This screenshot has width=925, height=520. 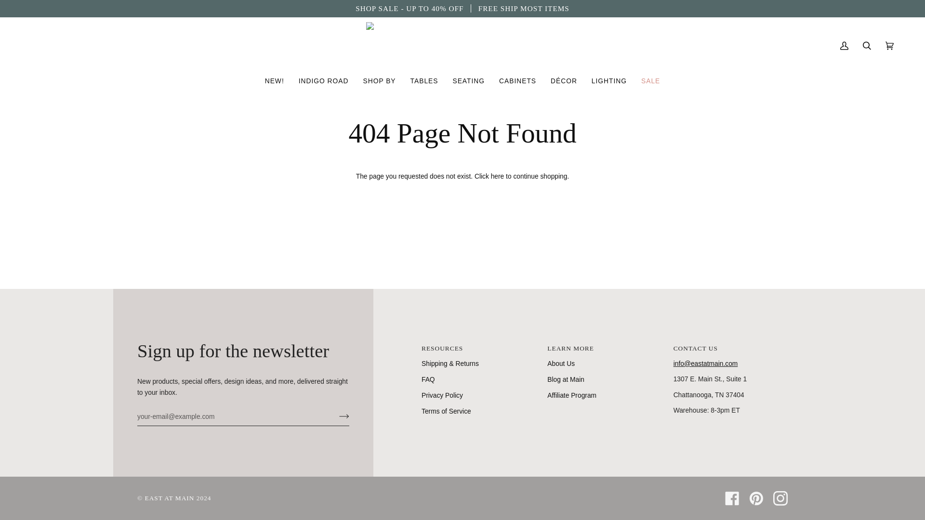 I want to click on Facebook, so click(x=732, y=498).